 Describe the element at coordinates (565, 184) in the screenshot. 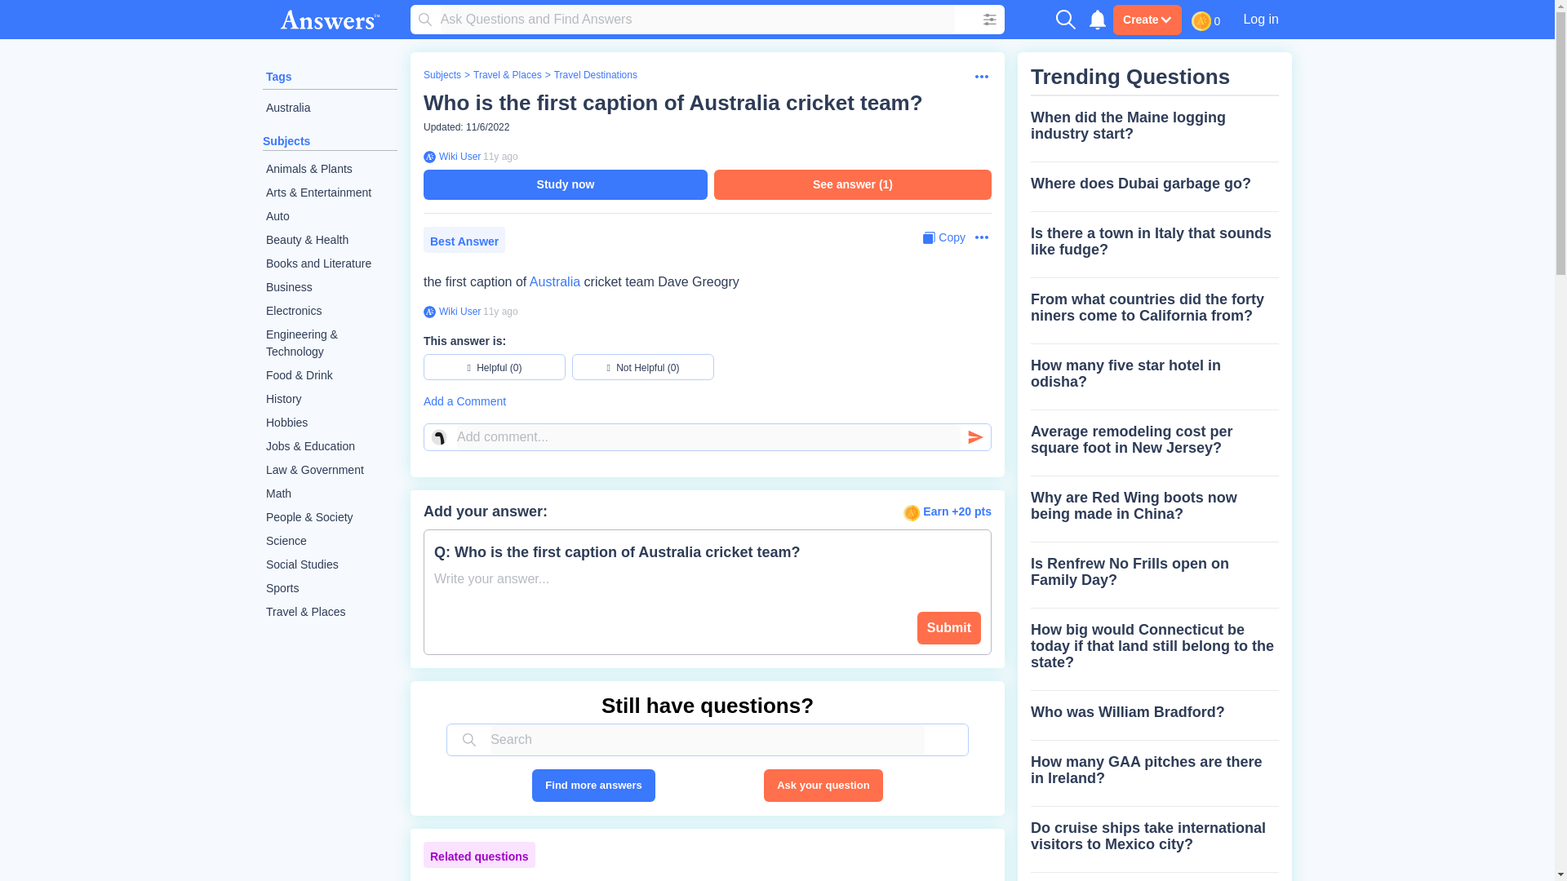

I see `Study now` at that location.